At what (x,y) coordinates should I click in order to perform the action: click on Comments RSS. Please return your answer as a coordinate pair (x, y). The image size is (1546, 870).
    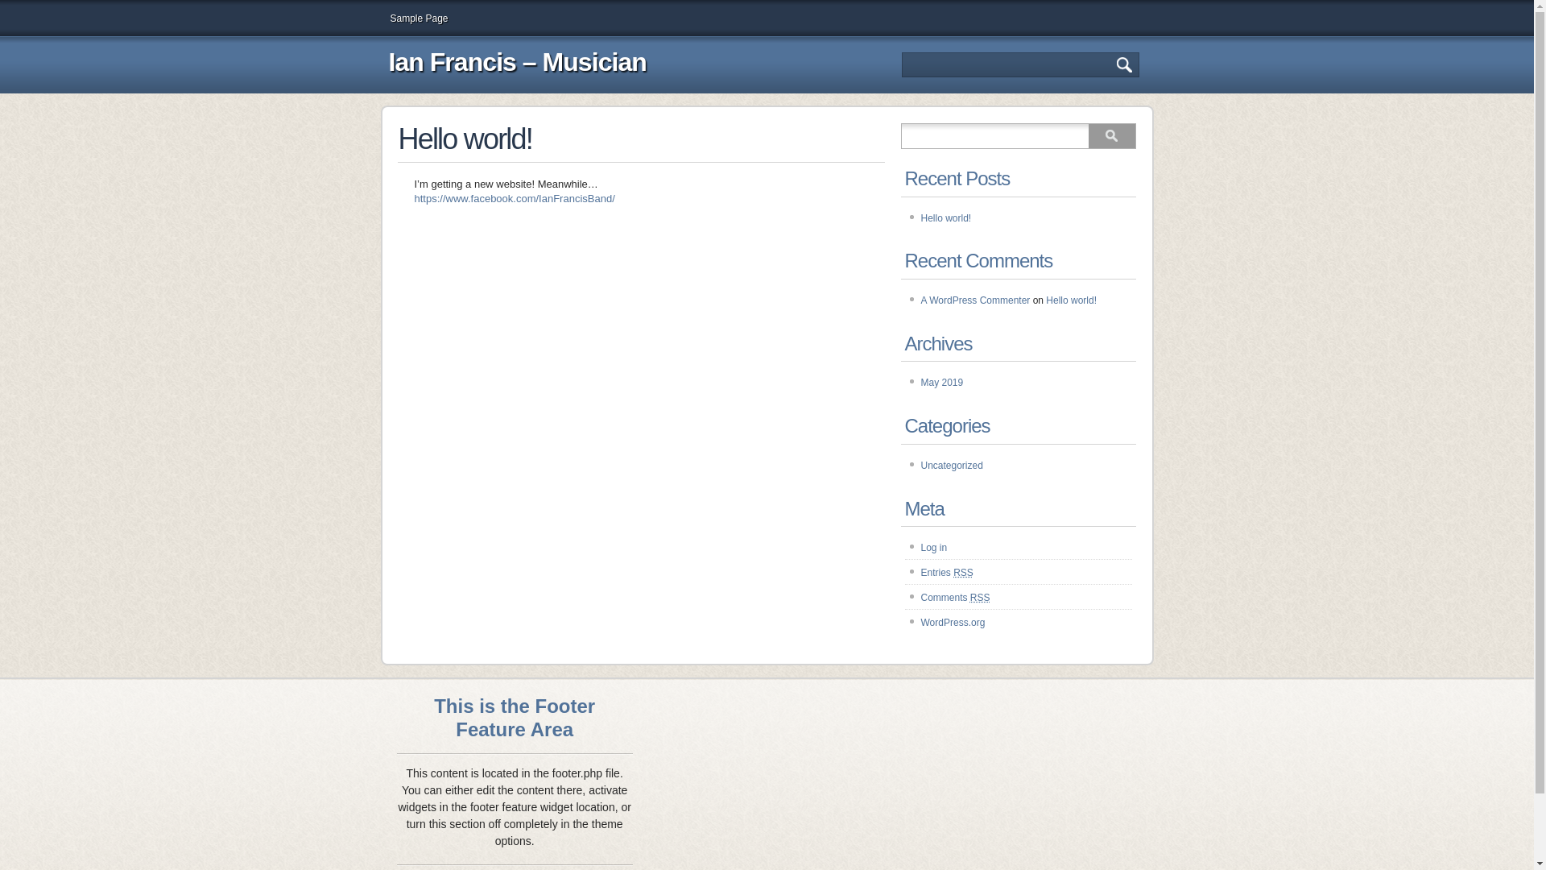
    Looking at the image, I should click on (956, 598).